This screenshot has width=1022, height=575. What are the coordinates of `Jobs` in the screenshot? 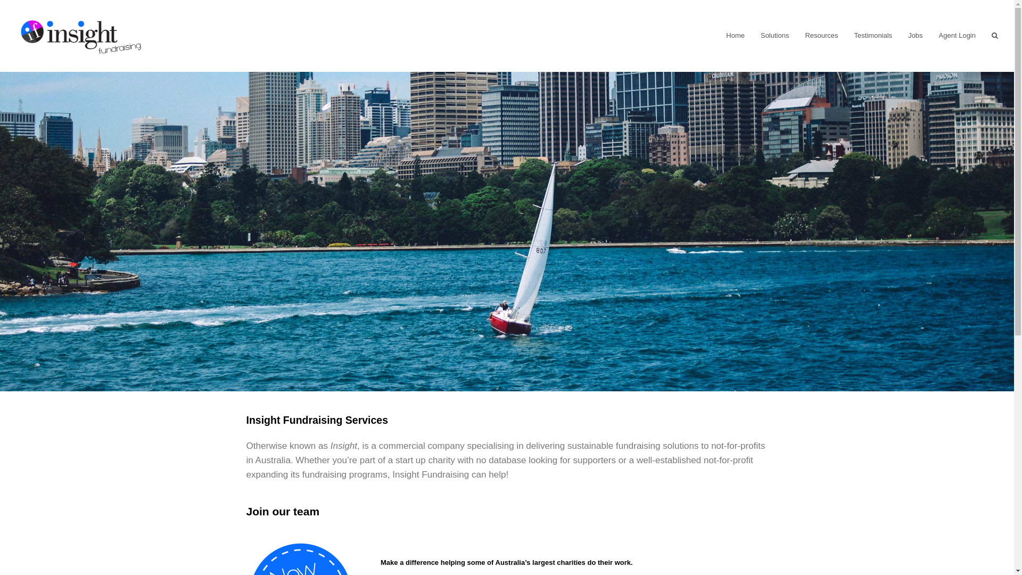 It's located at (916, 36).